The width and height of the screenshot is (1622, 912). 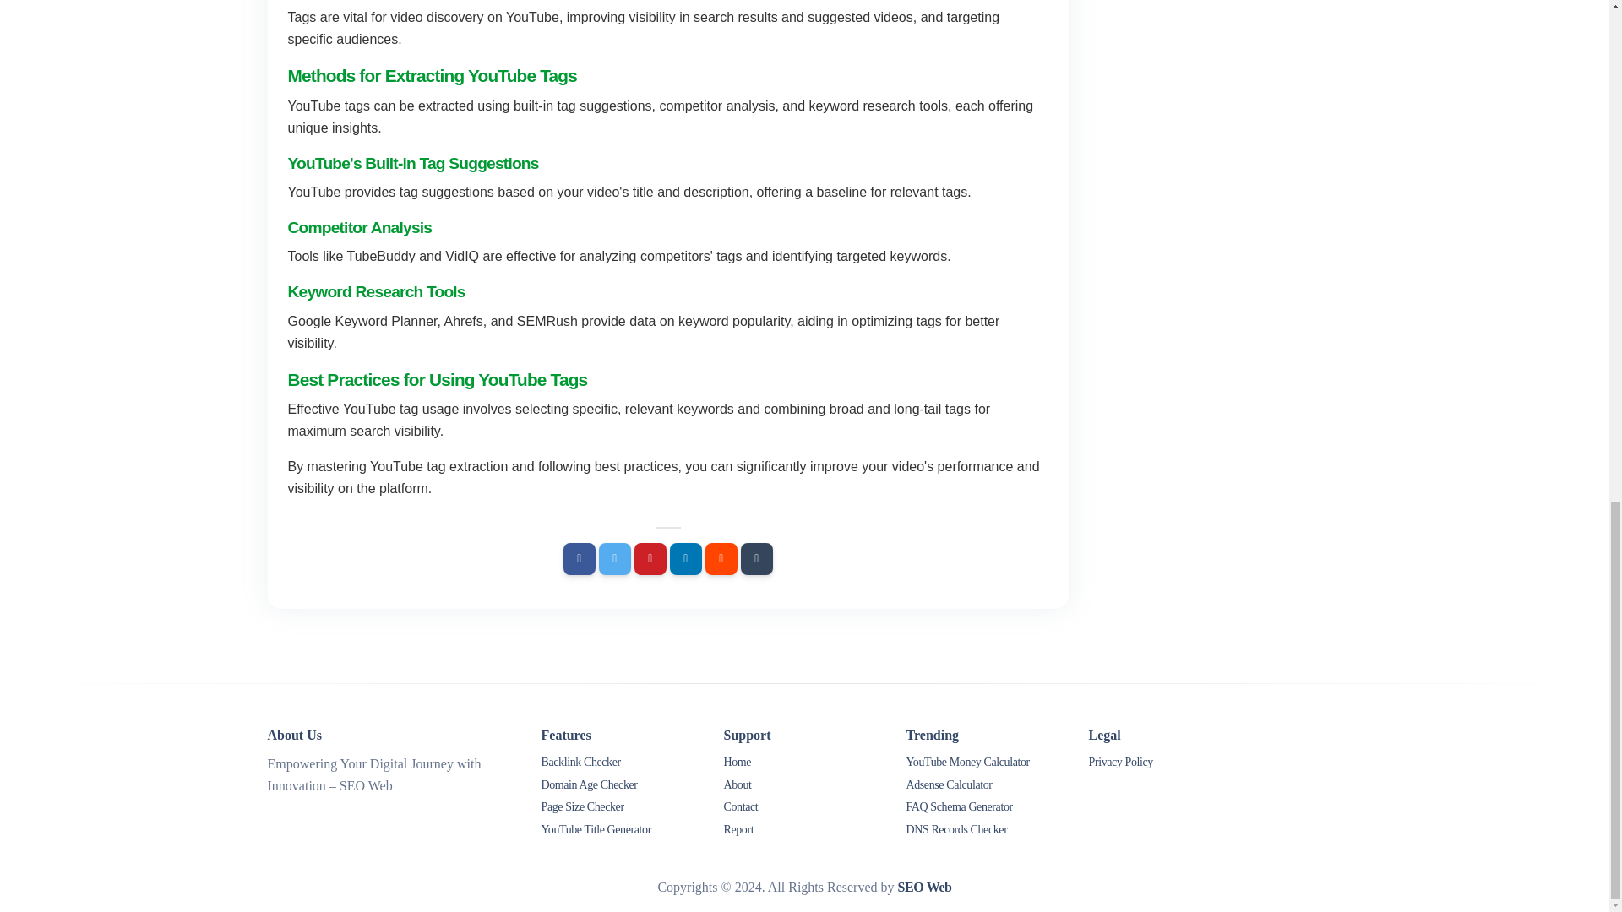 What do you see at coordinates (621, 764) in the screenshot?
I see `Backlink Checker` at bounding box center [621, 764].